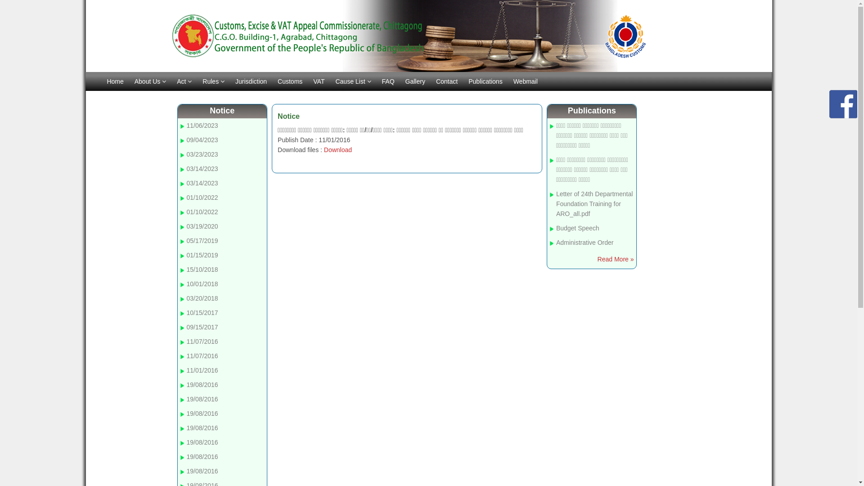 The image size is (864, 486). Describe the element at coordinates (202, 313) in the screenshot. I see `10/15/2017` at that location.